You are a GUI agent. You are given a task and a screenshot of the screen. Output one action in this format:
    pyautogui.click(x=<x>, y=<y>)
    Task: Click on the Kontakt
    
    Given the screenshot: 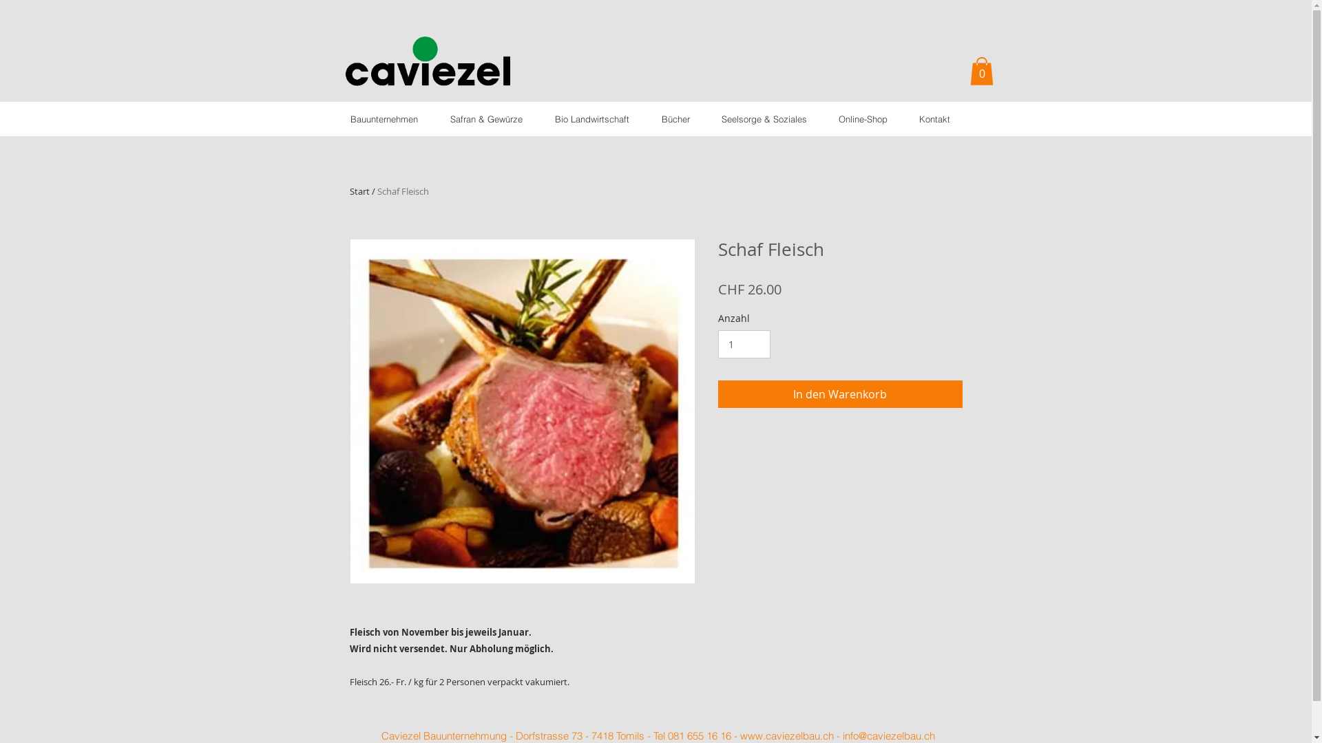 What is the action you would take?
    pyautogui.click(x=935, y=119)
    